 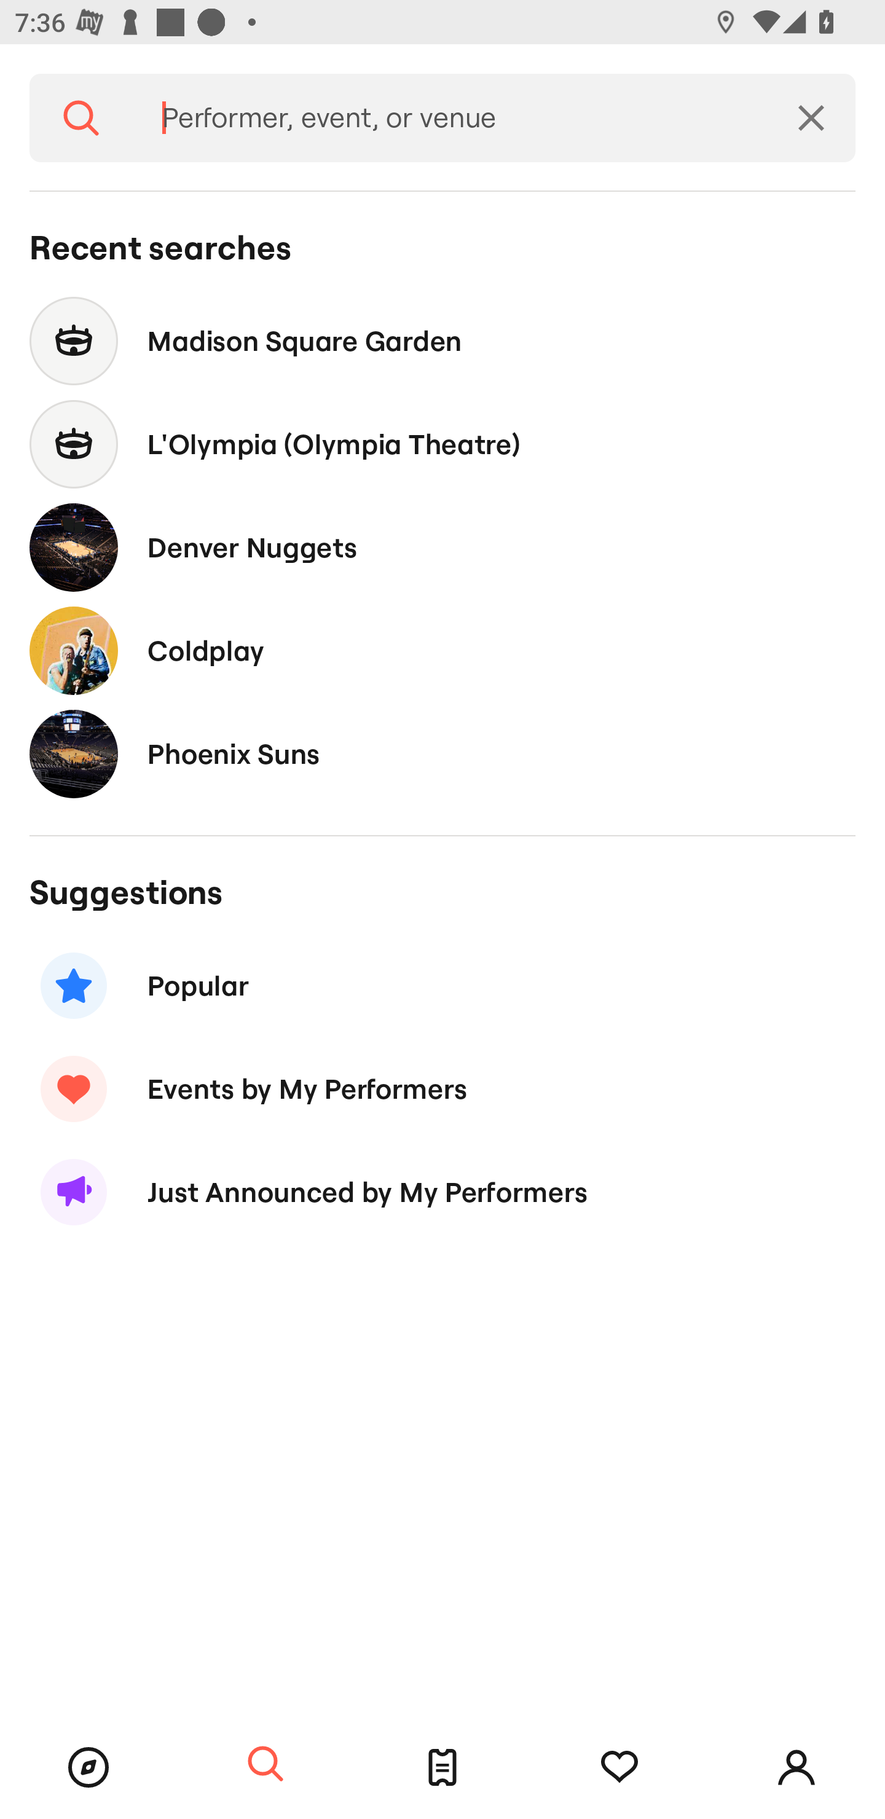 I want to click on Search, so click(x=81, y=118).